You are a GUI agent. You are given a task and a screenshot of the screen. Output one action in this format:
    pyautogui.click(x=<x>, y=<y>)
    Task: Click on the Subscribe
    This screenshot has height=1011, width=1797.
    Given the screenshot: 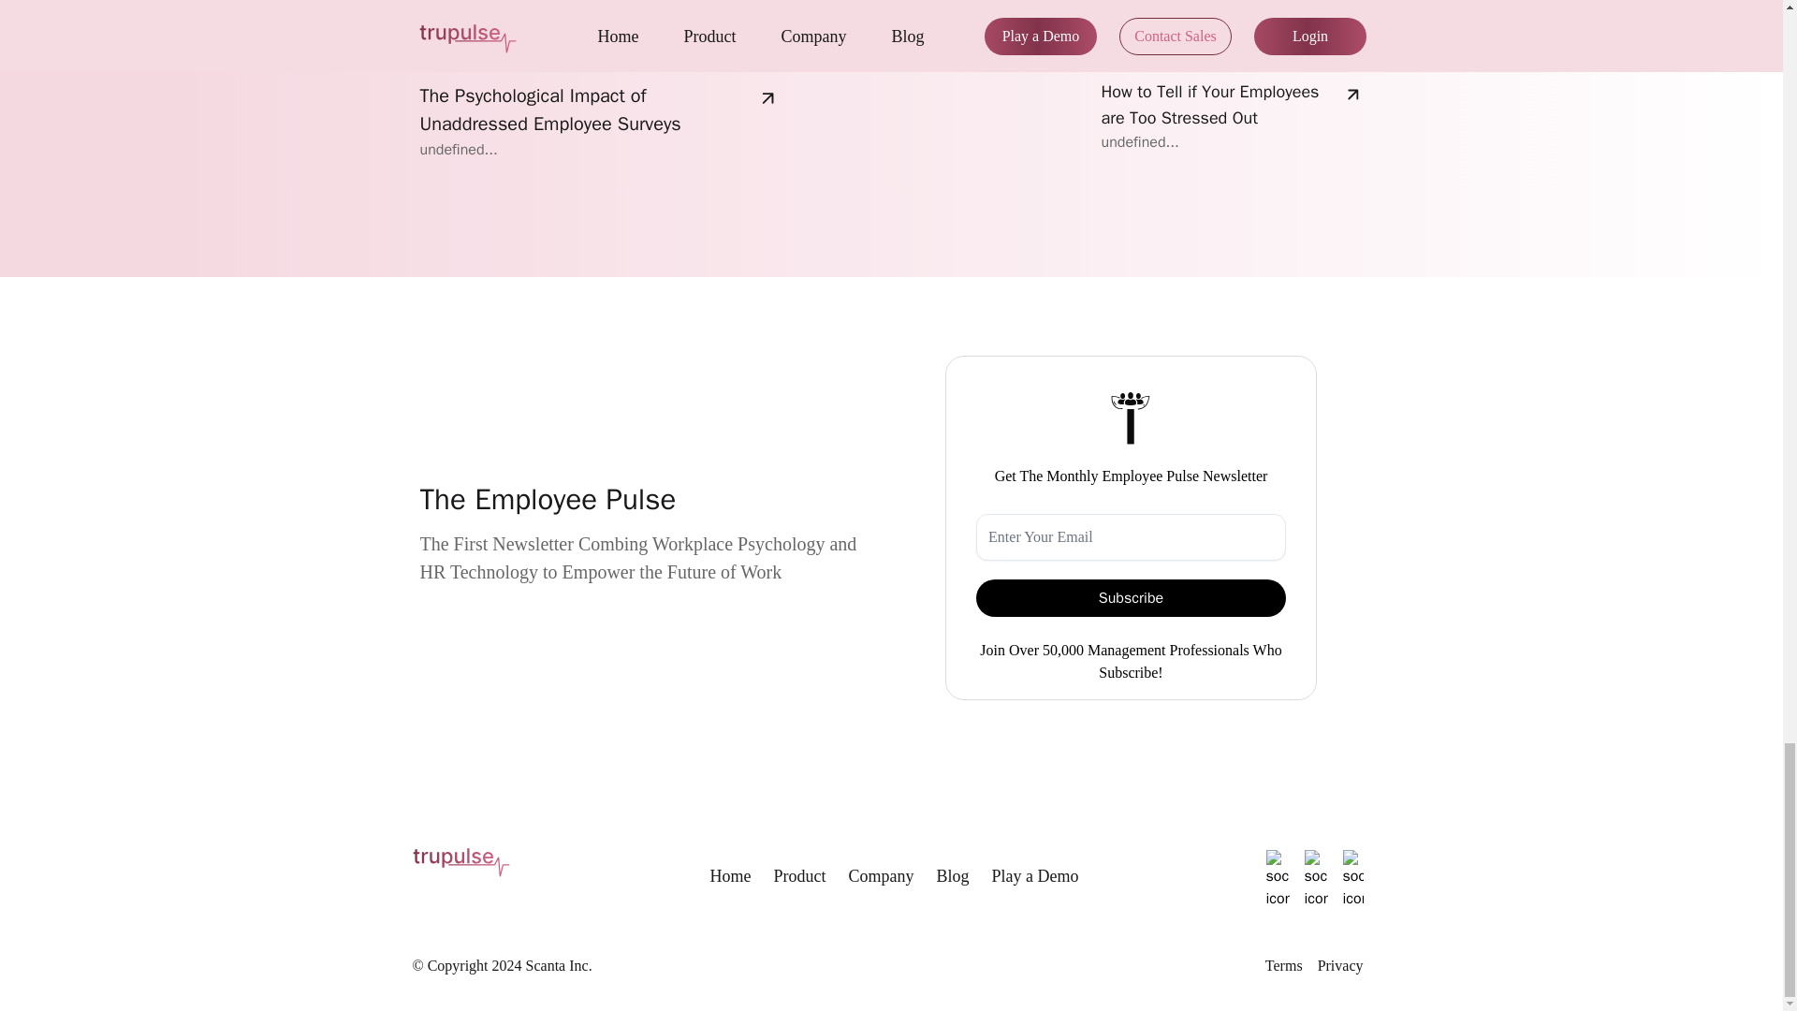 What is the action you would take?
    pyautogui.click(x=1131, y=597)
    